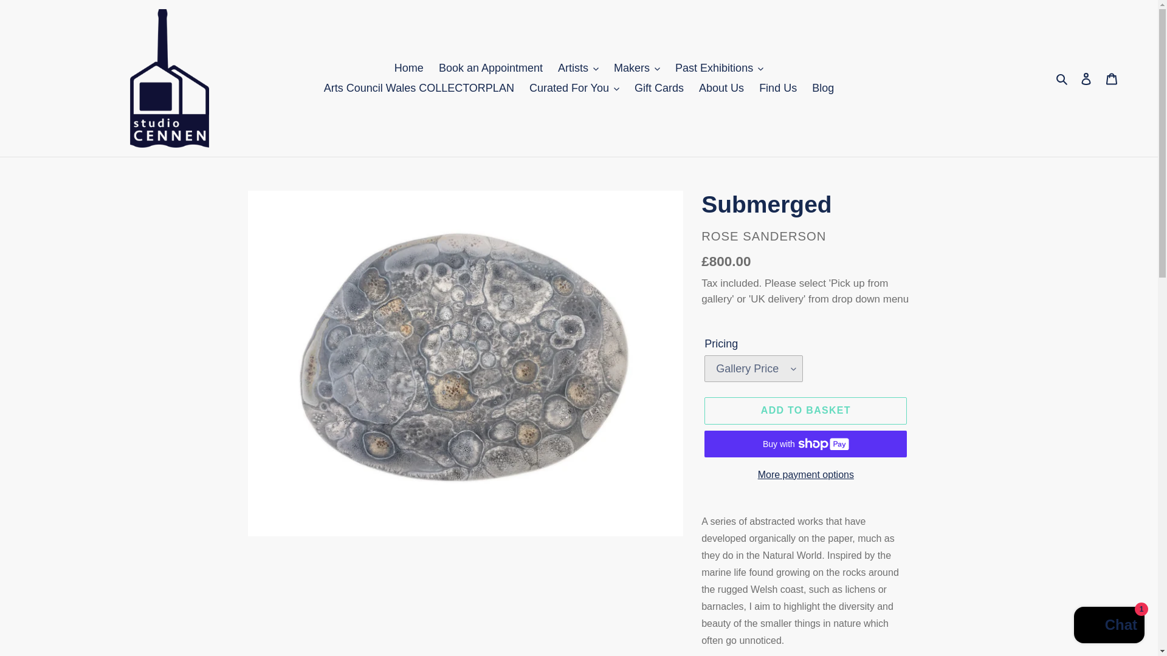 The height and width of the screenshot is (656, 1167). I want to click on Book an Appointment, so click(491, 68).